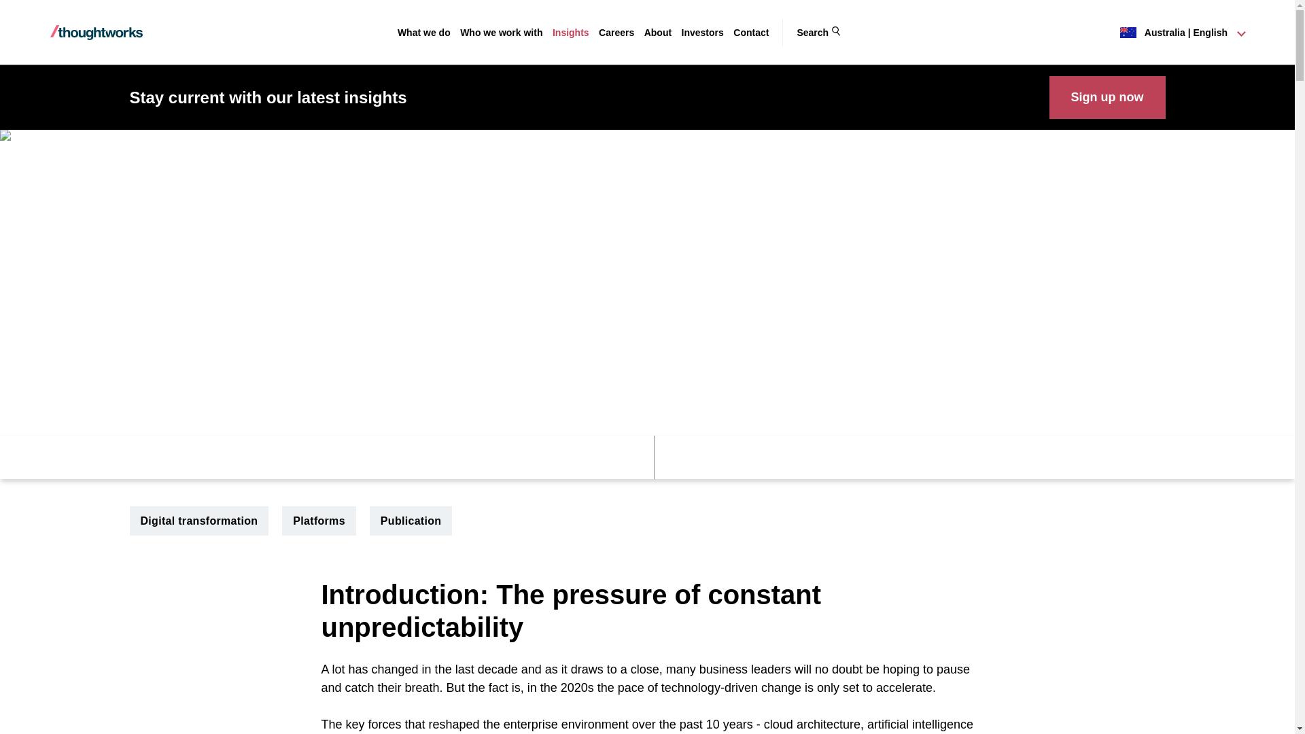 The image size is (1305, 734). Describe the element at coordinates (502, 33) in the screenshot. I see `Who we work with` at that location.